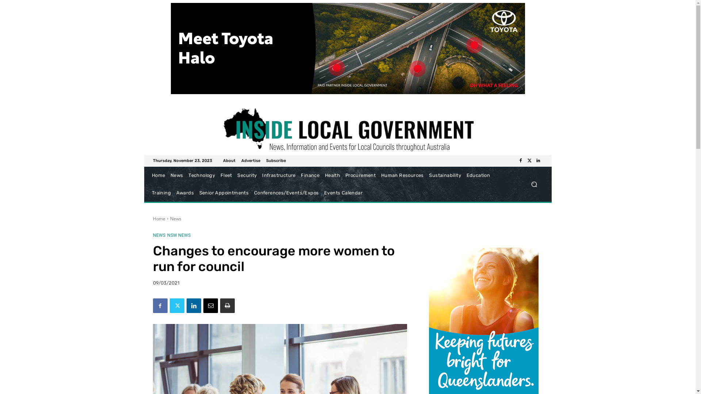 The width and height of the screenshot is (701, 394). Describe the element at coordinates (227, 306) in the screenshot. I see `Print` at that location.